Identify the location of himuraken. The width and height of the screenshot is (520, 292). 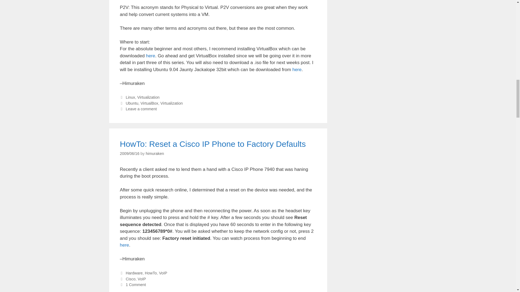
(154, 154).